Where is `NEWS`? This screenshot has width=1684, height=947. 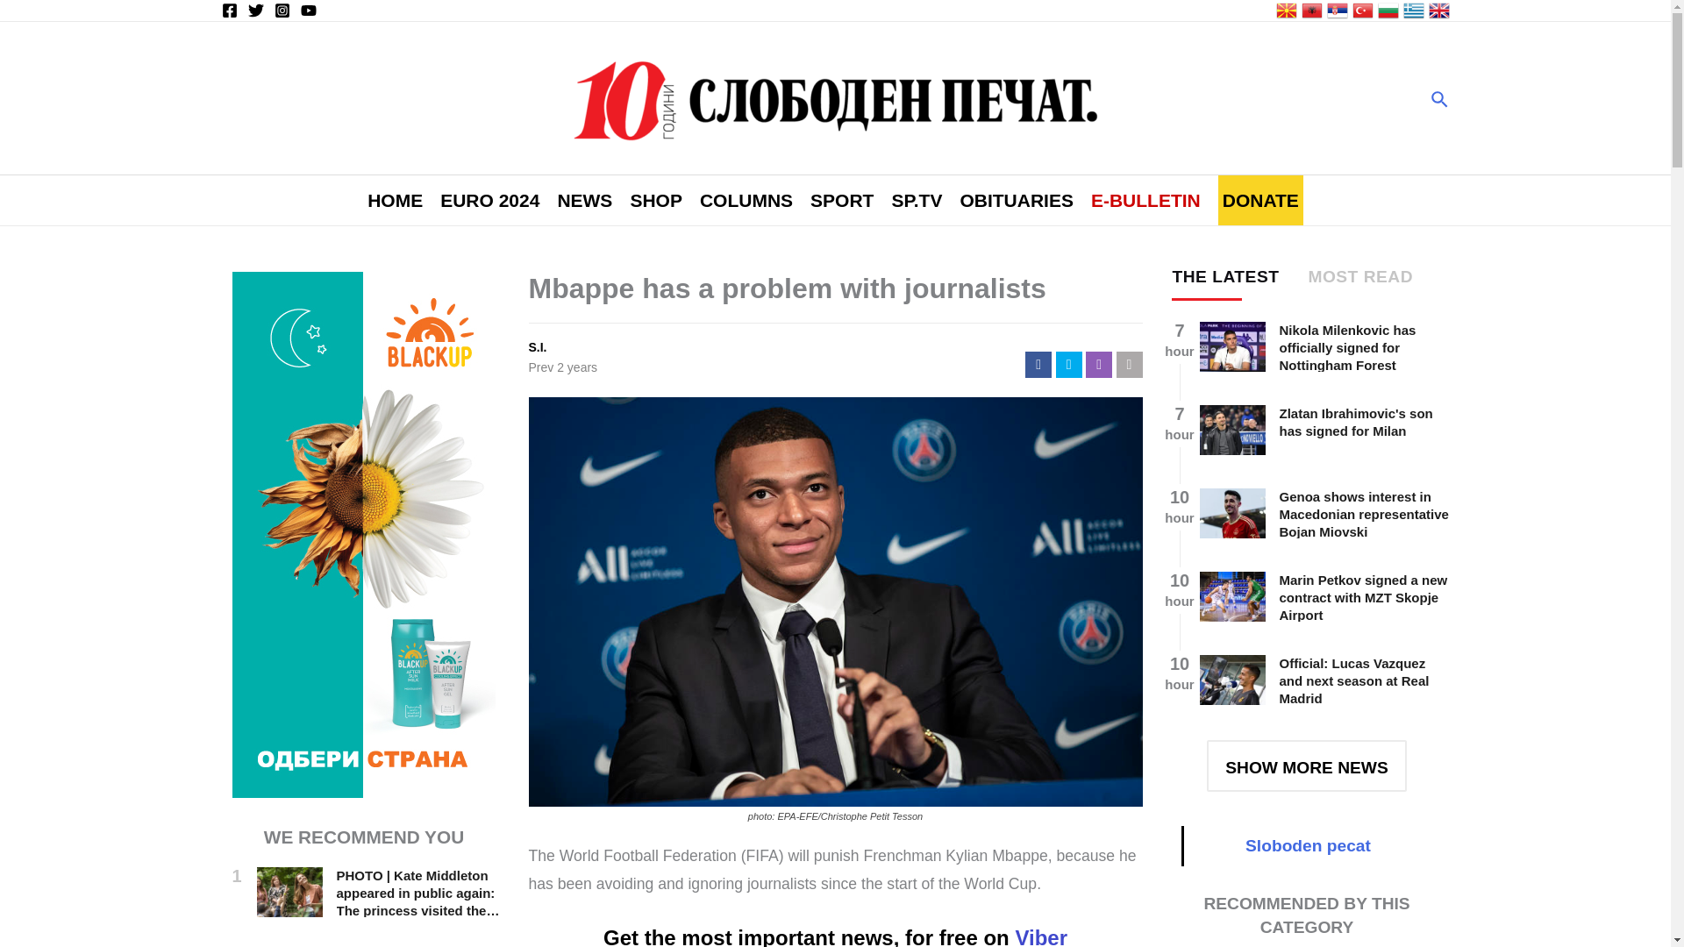 NEWS is located at coordinates (584, 200).